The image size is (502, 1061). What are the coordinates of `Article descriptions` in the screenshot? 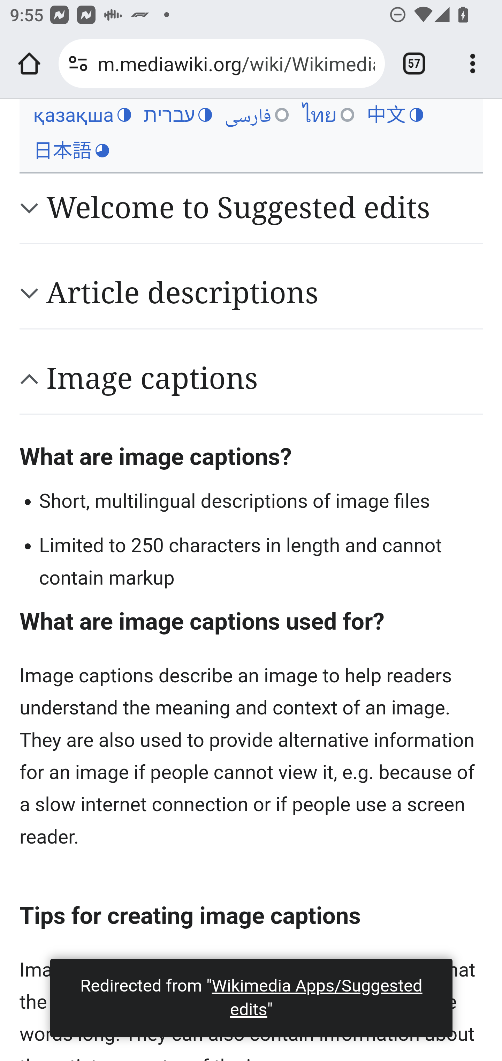 It's located at (265, 293).